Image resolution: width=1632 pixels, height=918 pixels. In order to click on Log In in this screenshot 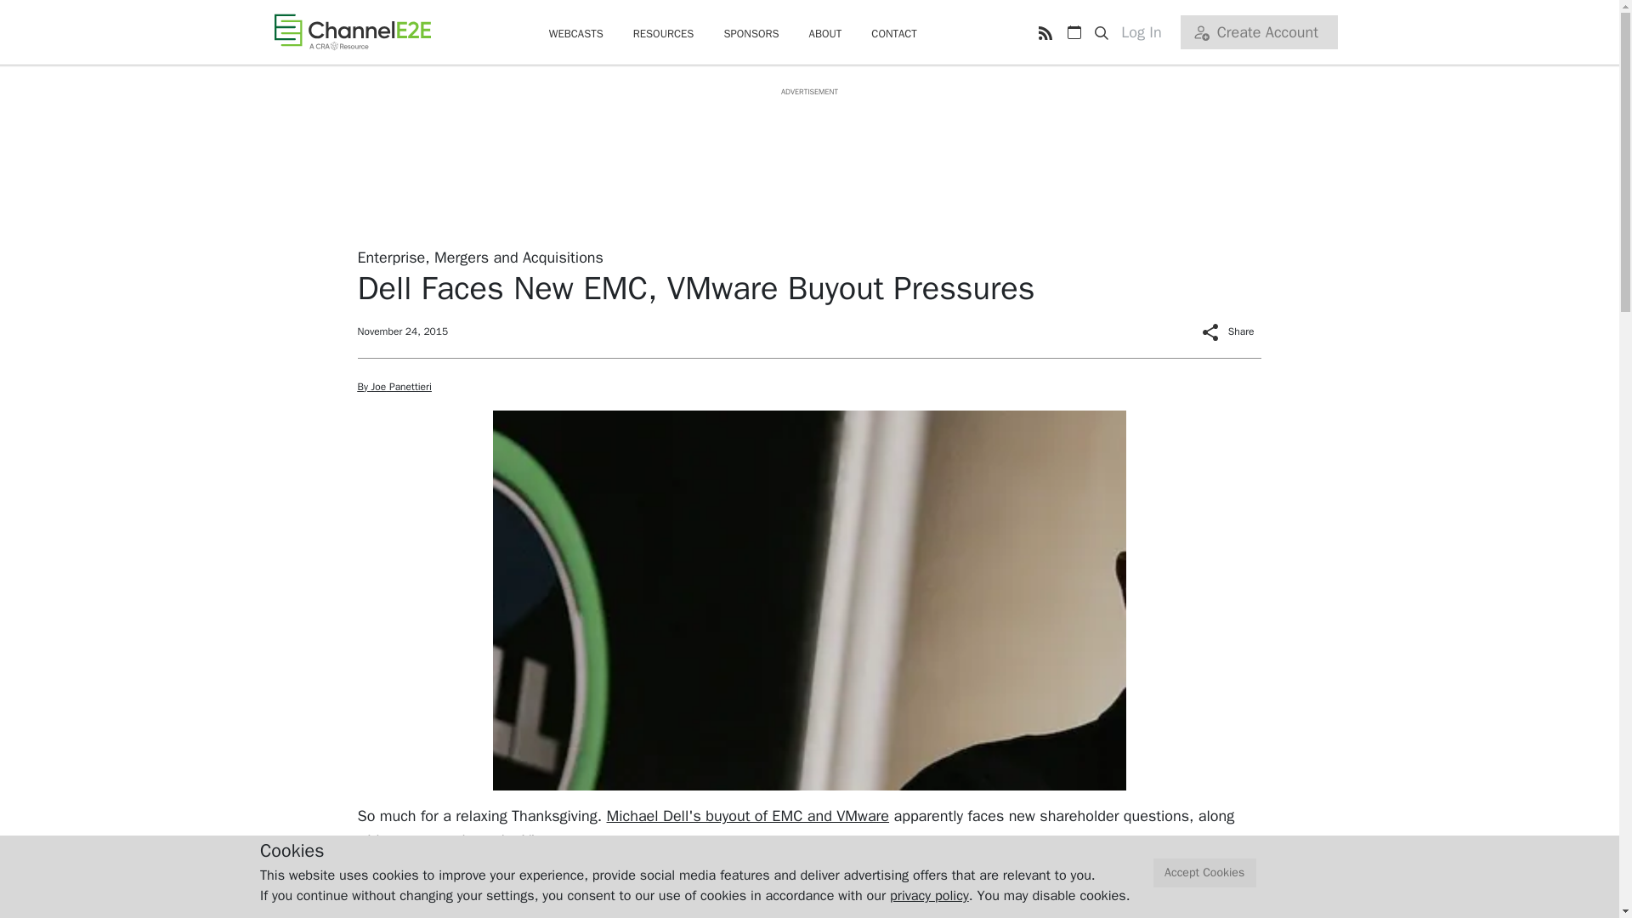, I will do `click(1147, 32)`.